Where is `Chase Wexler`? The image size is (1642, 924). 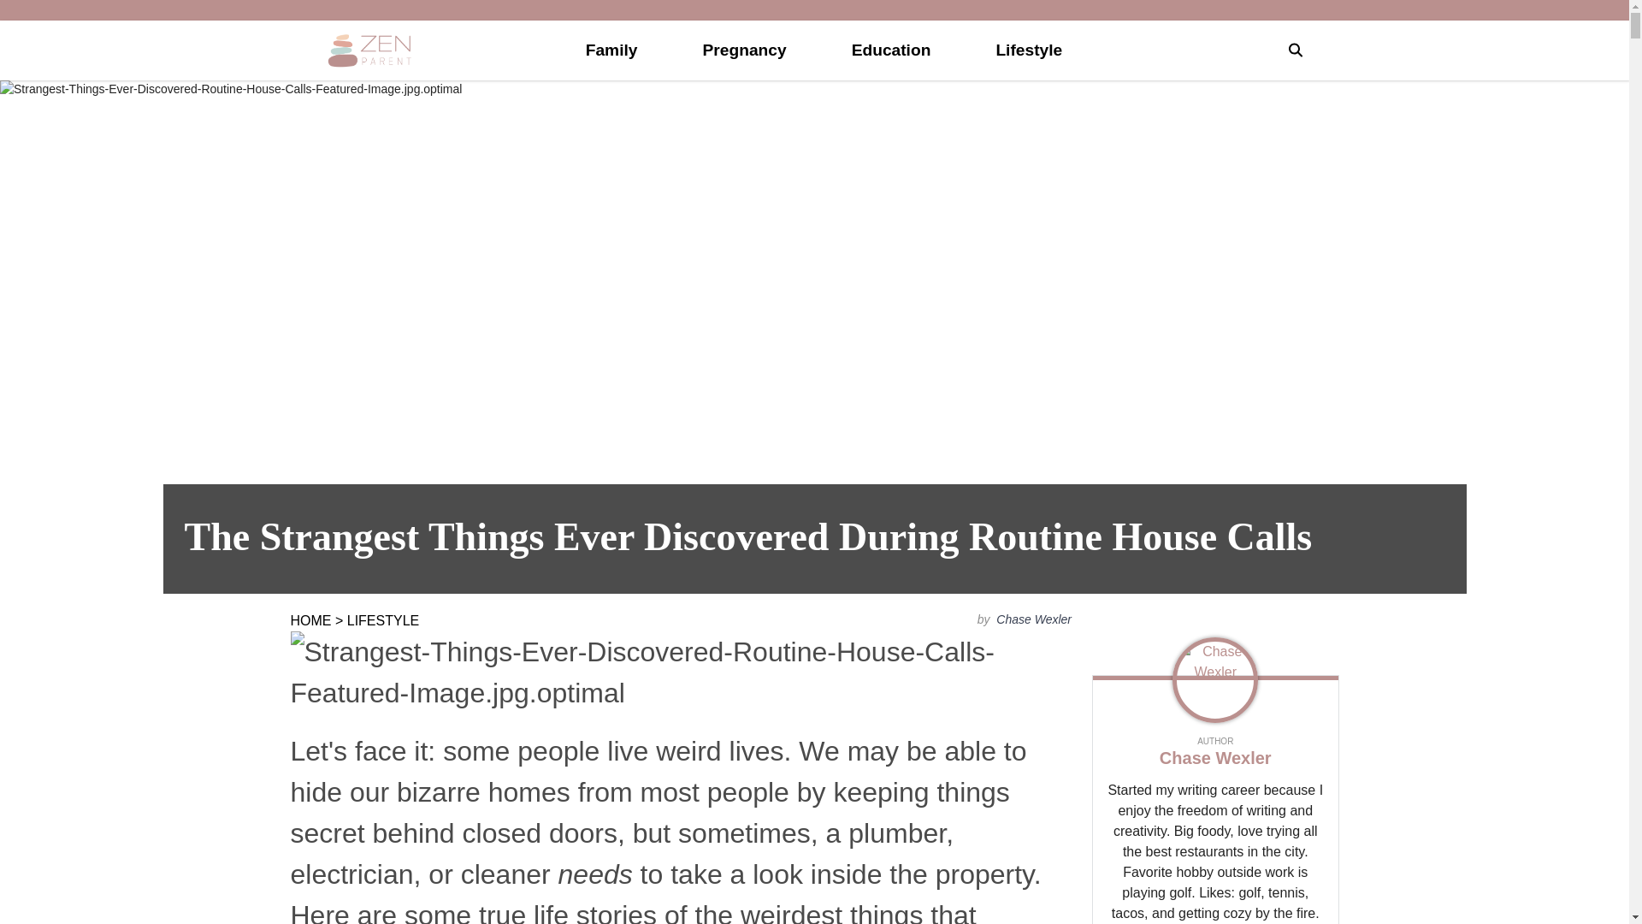
Chase Wexler is located at coordinates (1032, 619).